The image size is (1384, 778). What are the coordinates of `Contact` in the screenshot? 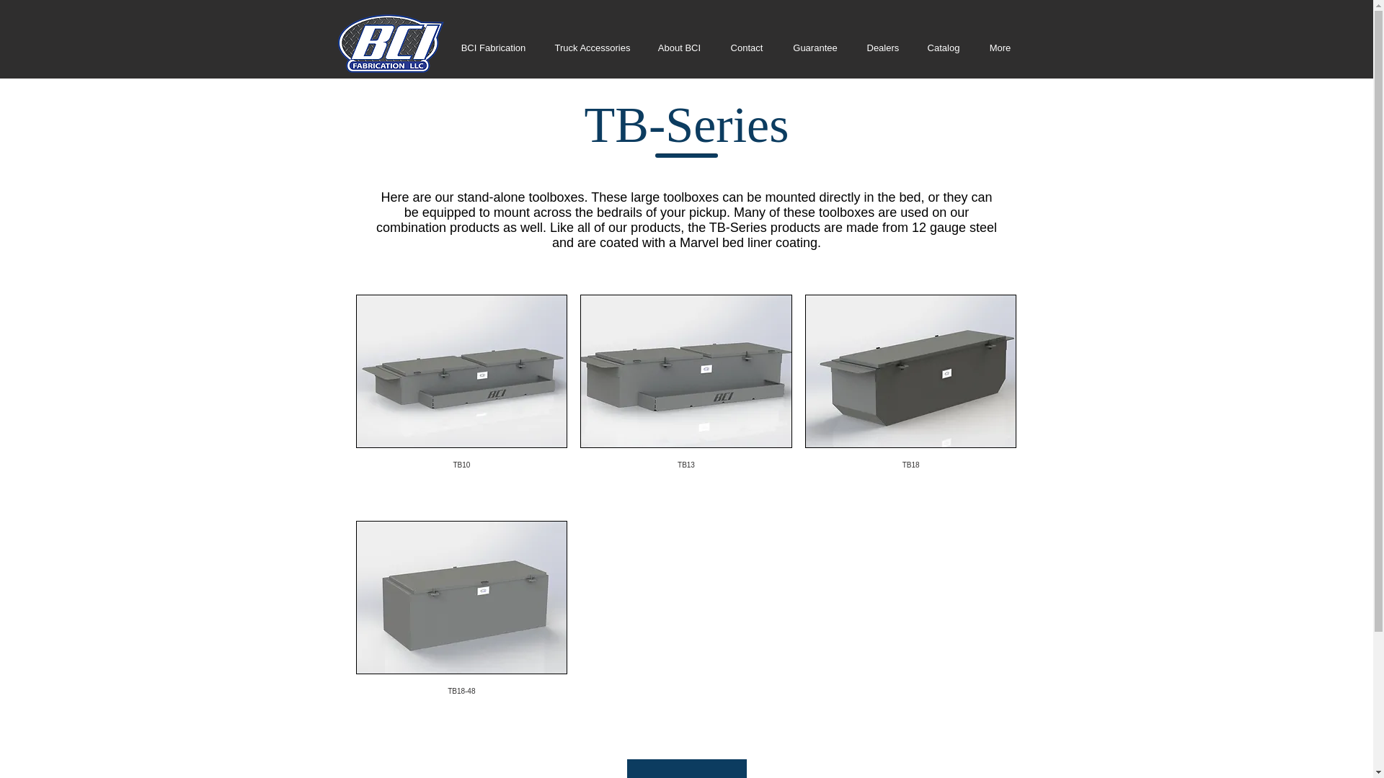 It's located at (747, 48).